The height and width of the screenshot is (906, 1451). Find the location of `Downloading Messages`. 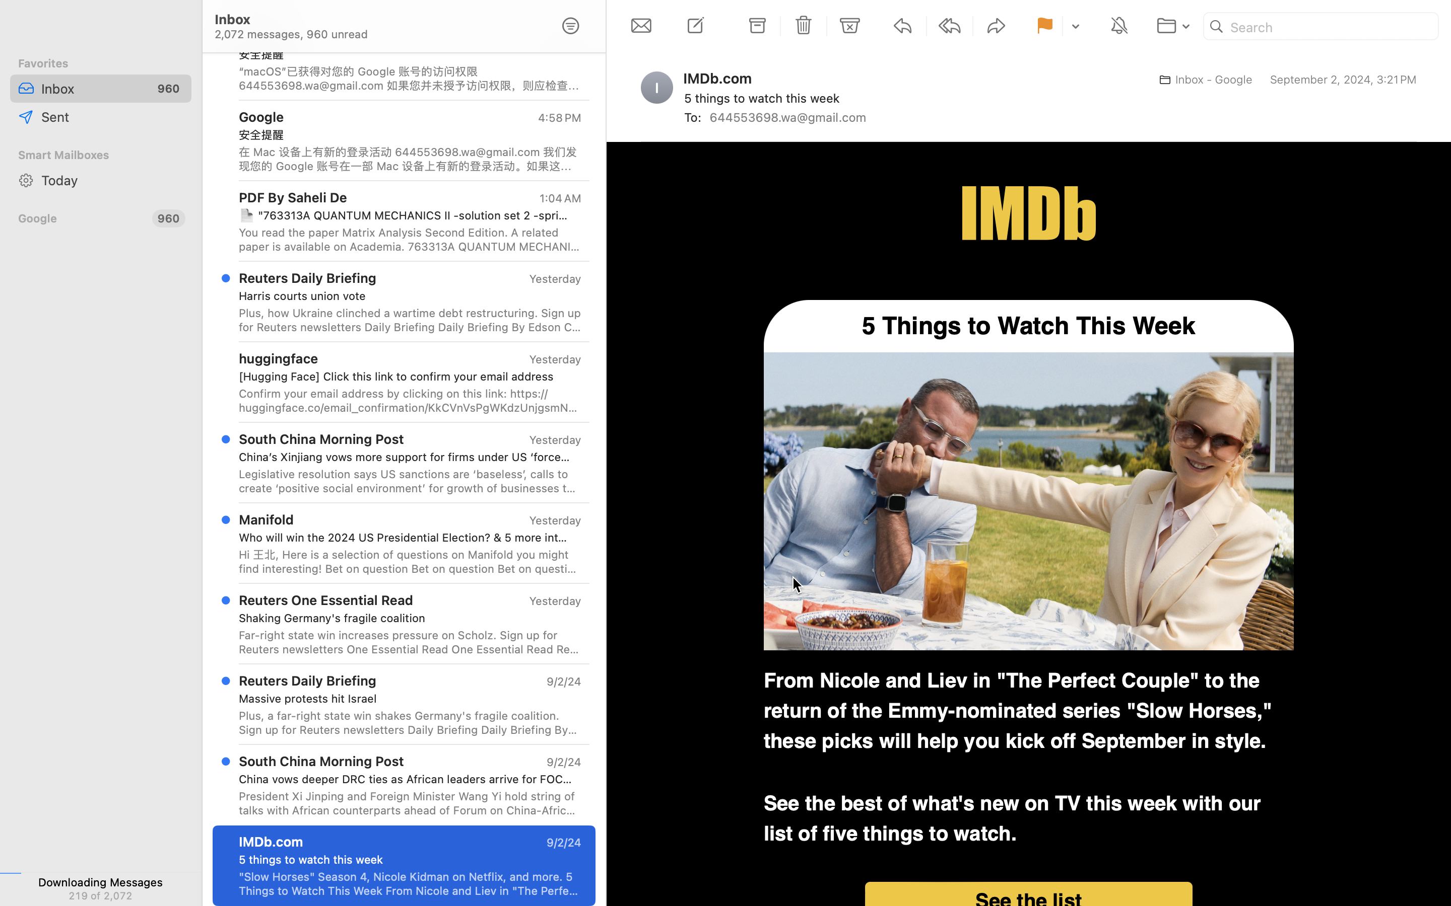

Downloading Messages is located at coordinates (101, 882).